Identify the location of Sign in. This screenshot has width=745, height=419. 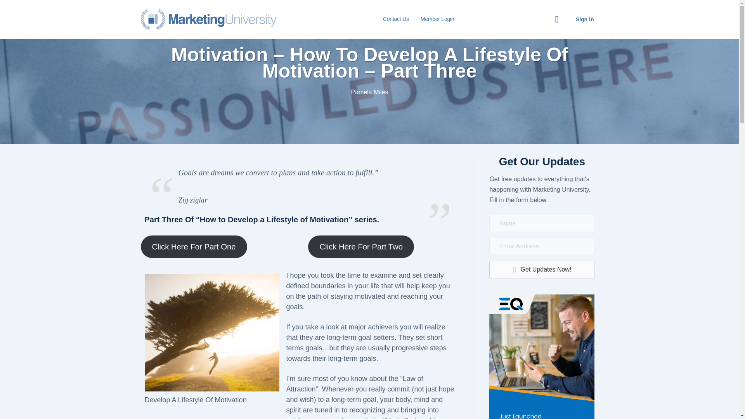
(585, 19).